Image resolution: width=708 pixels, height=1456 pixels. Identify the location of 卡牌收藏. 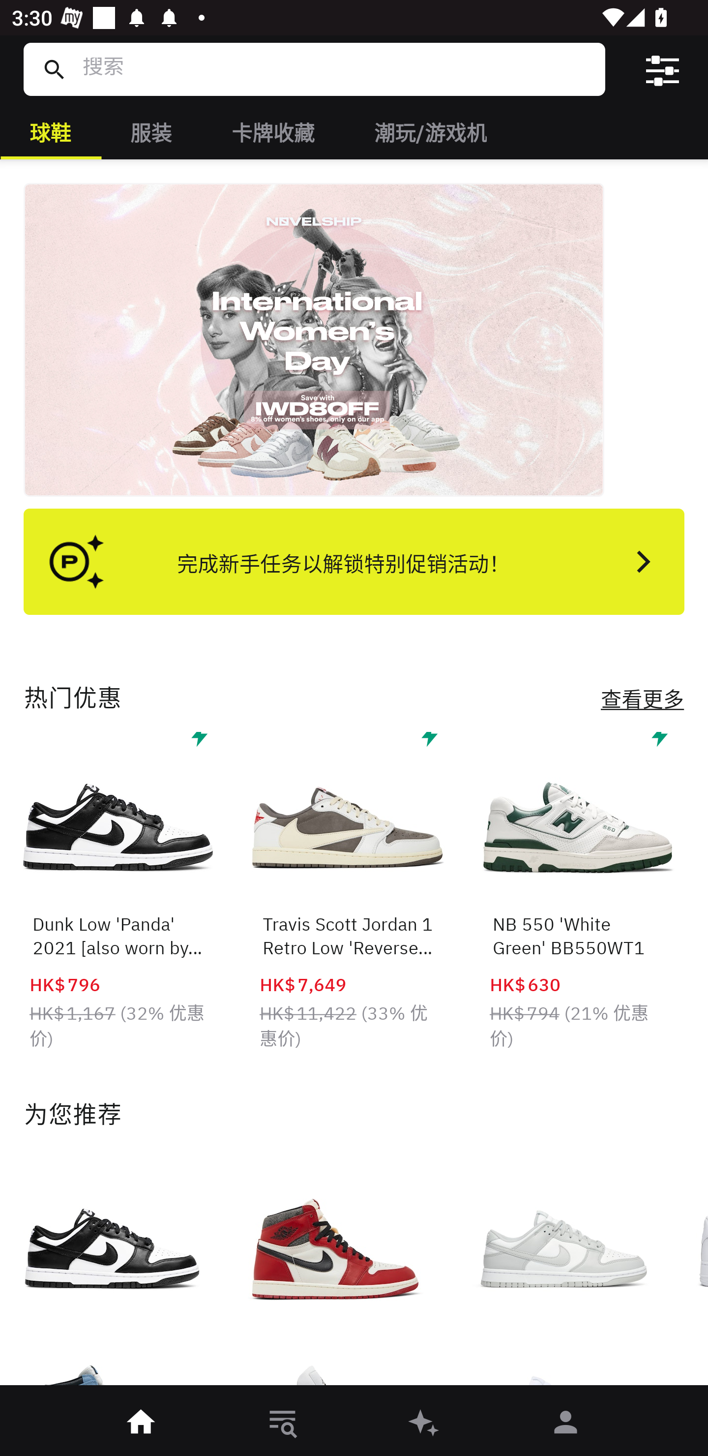
(272, 131).